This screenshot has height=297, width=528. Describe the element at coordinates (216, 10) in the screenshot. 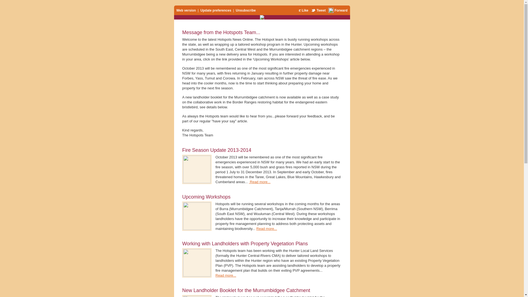

I see `Update preferences` at that location.